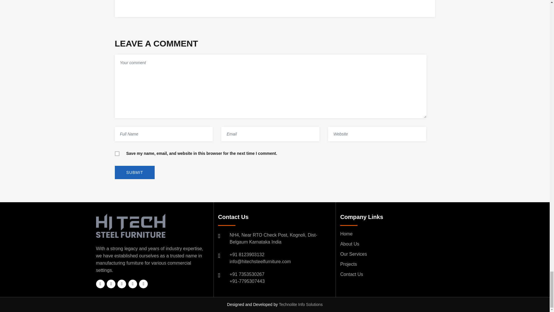 The image size is (554, 312). Describe the element at coordinates (348, 264) in the screenshot. I see `Projects` at that location.